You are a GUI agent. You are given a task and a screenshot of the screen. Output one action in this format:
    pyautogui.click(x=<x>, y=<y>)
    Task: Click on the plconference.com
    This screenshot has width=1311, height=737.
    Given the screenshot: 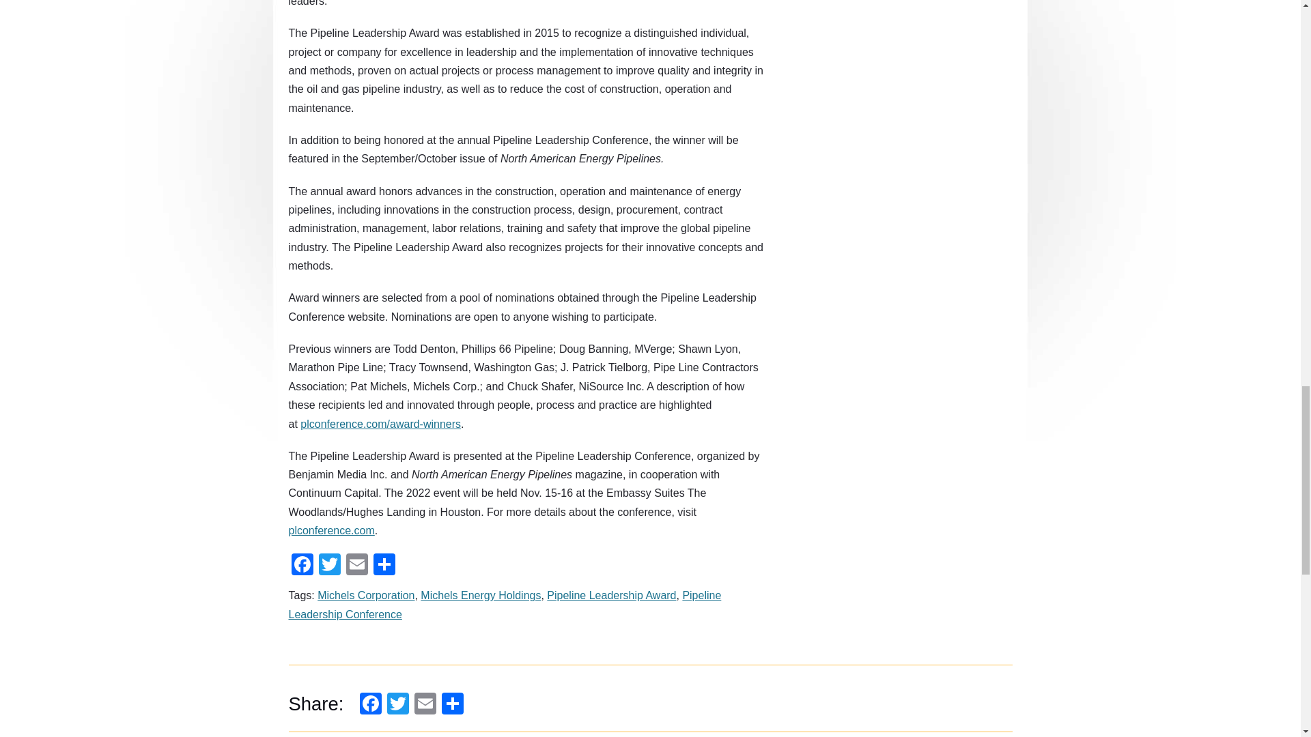 What is the action you would take?
    pyautogui.click(x=330, y=530)
    